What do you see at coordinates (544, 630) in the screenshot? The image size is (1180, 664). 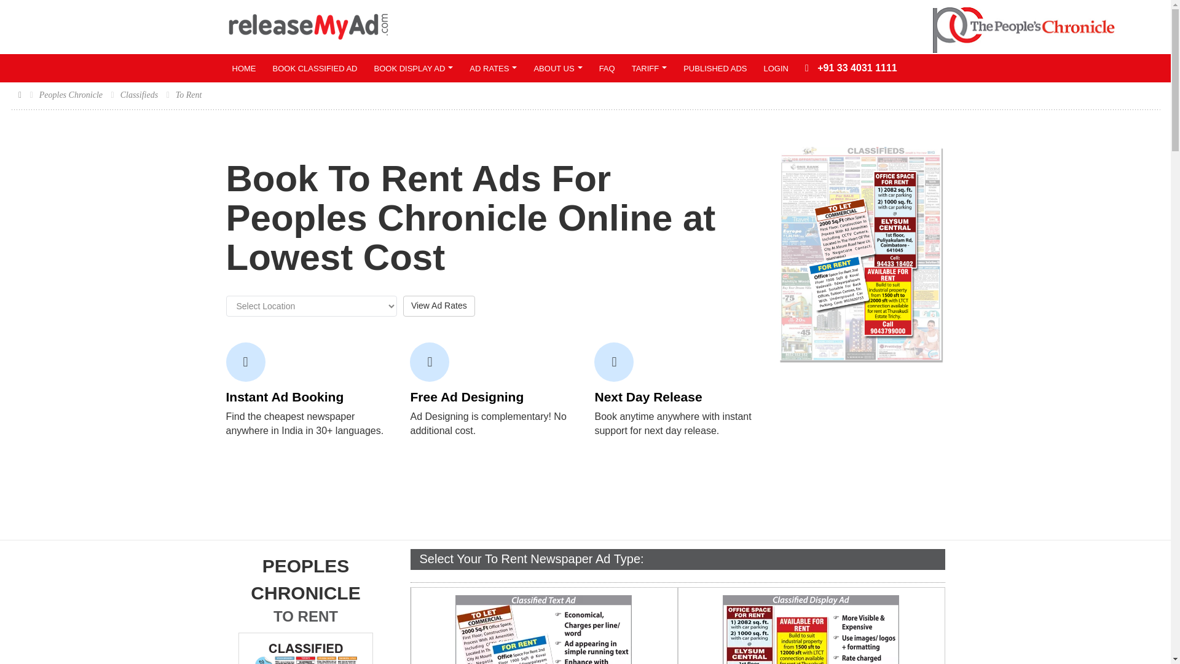 I see `BOOK CLASSIFIED AD` at bounding box center [544, 630].